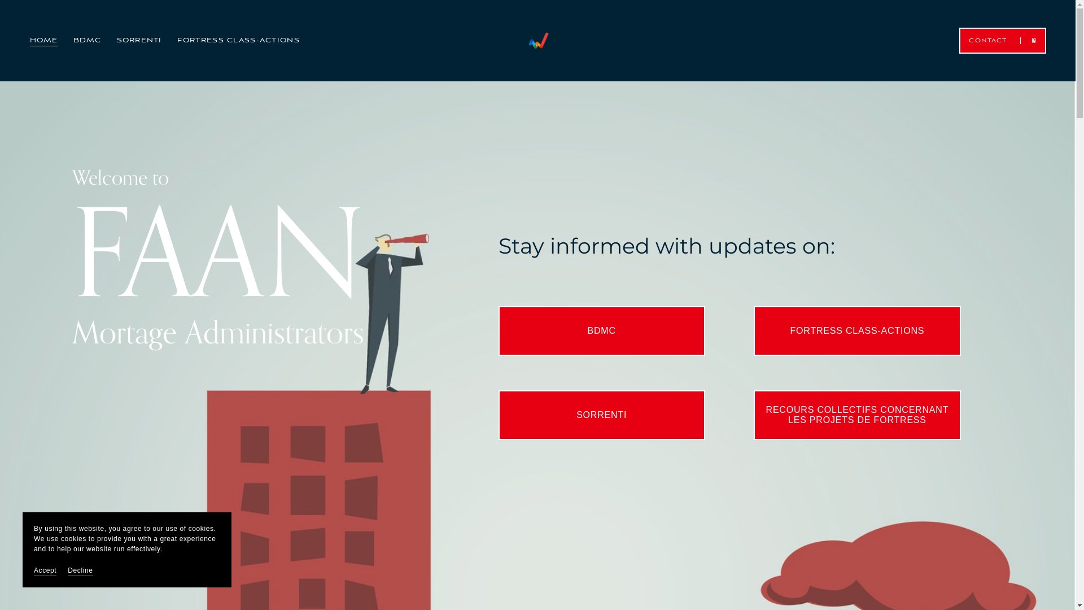 The image size is (1084, 610). What do you see at coordinates (43, 41) in the screenshot?
I see `HOME` at bounding box center [43, 41].